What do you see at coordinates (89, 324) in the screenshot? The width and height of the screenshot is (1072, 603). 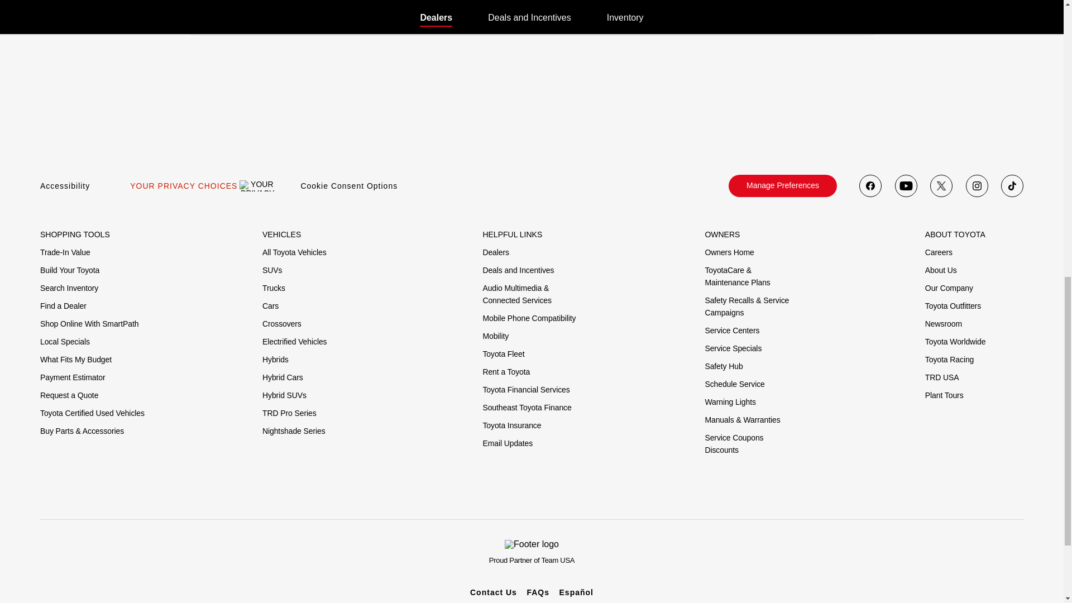 I see `Shop Online With SmartPath` at bounding box center [89, 324].